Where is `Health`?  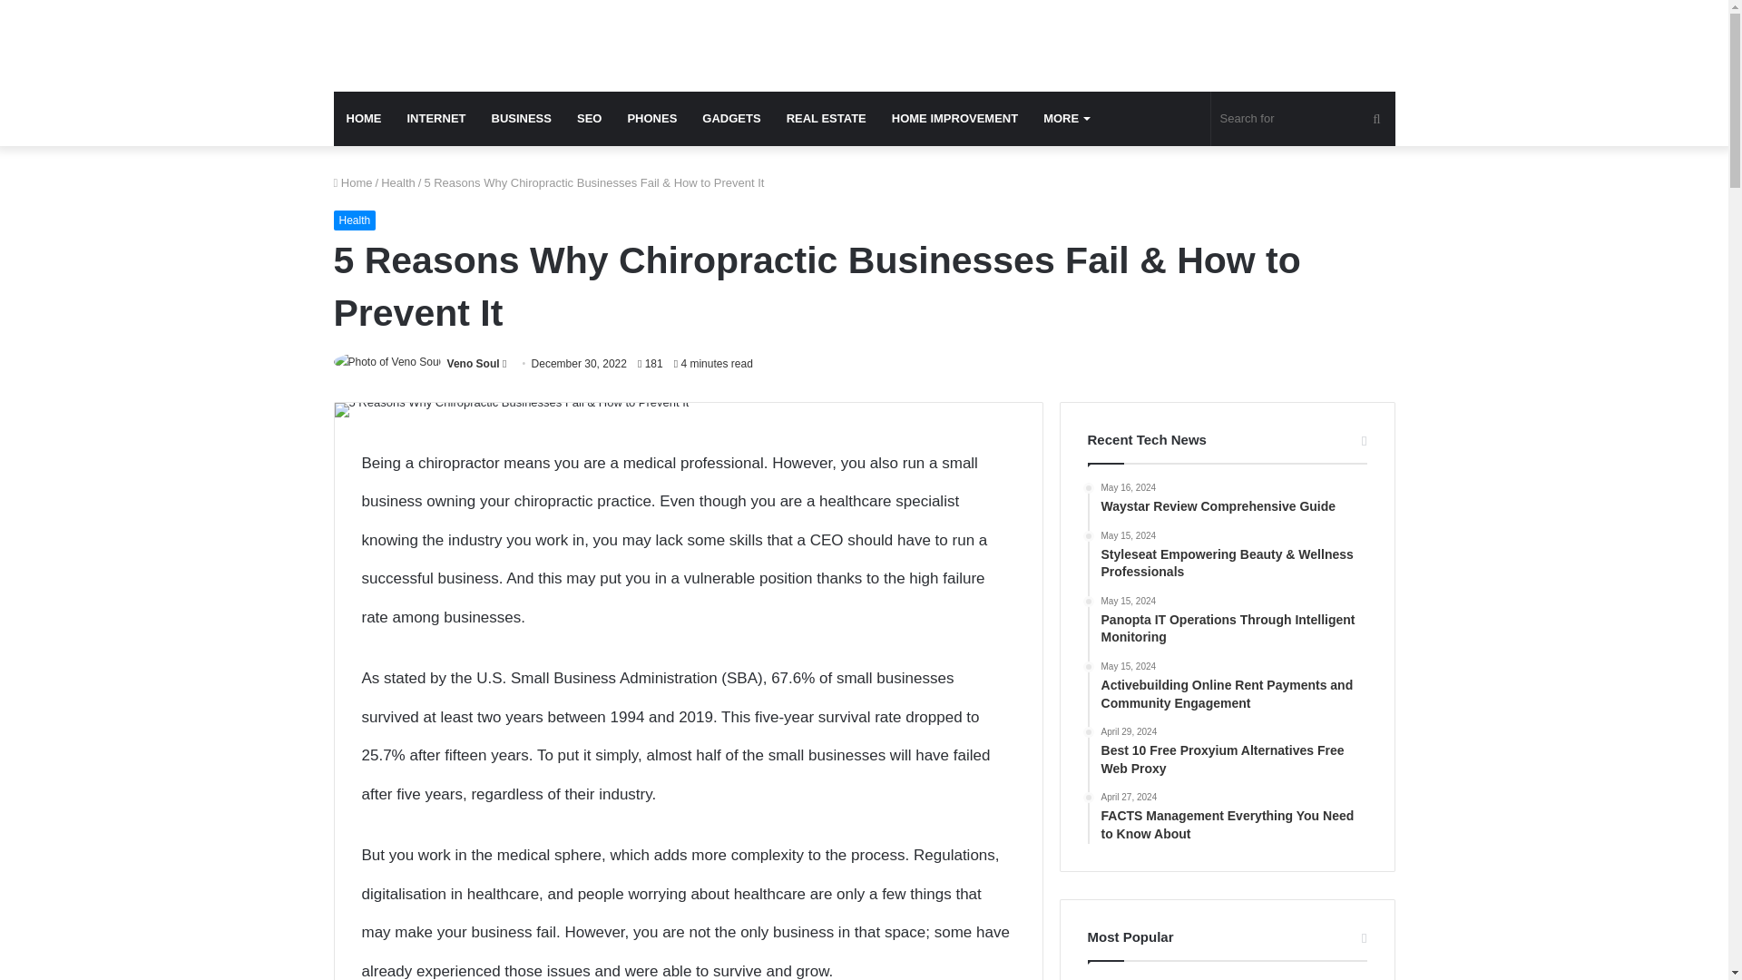
Health is located at coordinates (355, 220).